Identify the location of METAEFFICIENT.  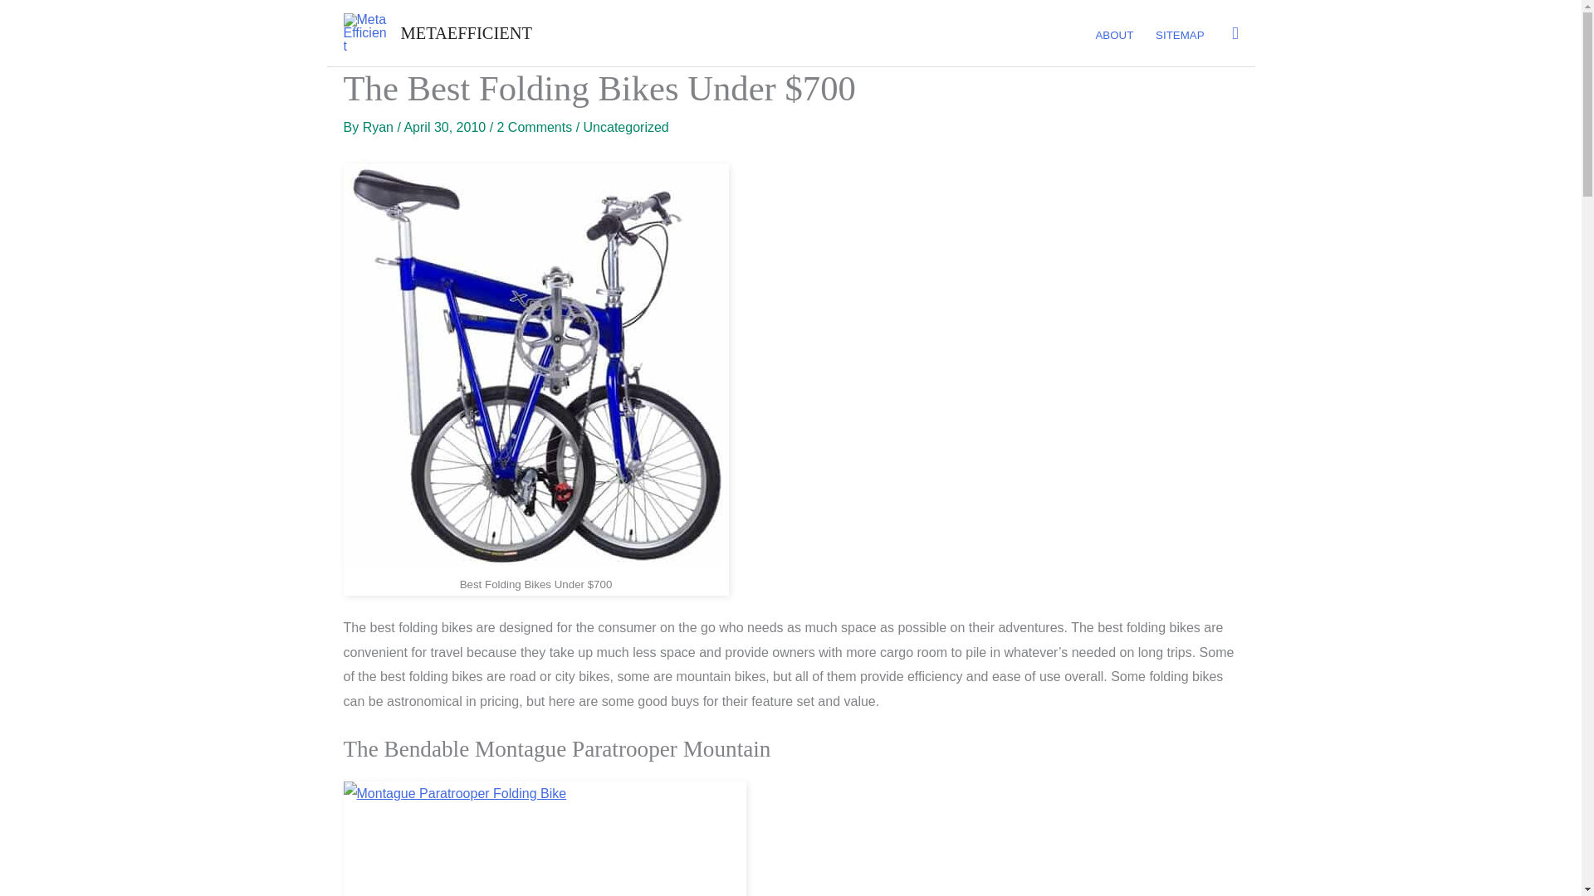
(465, 33).